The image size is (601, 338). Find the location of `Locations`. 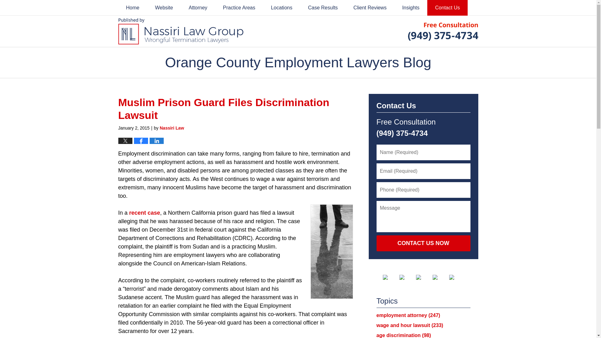

Locations is located at coordinates (281, 8).